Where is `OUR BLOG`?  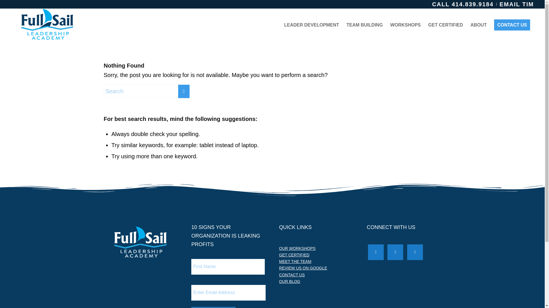
OUR BLOG is located at coordinates (289, 281).